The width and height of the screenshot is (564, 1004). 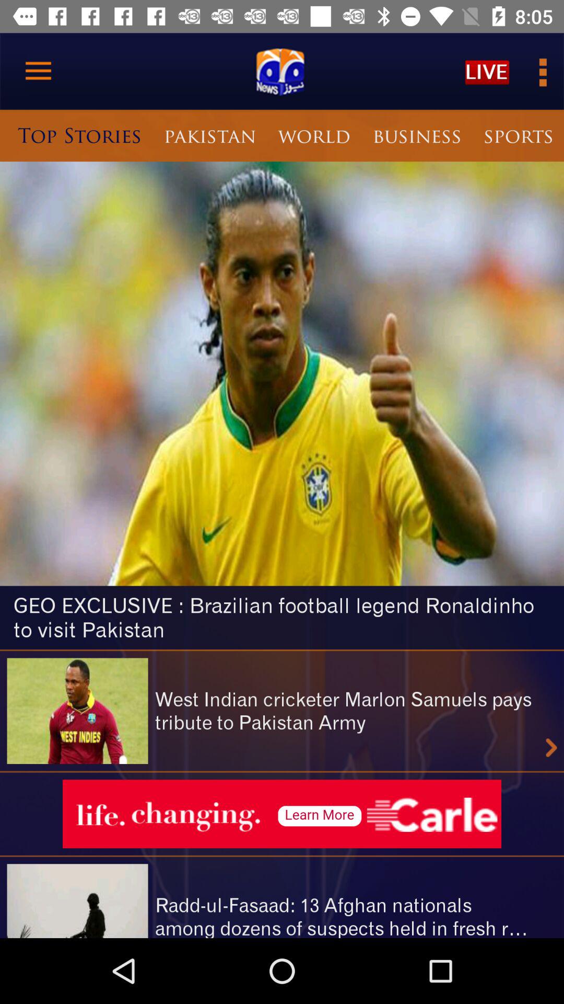 I want to click on see advertisement, so click(x=282, y=814).